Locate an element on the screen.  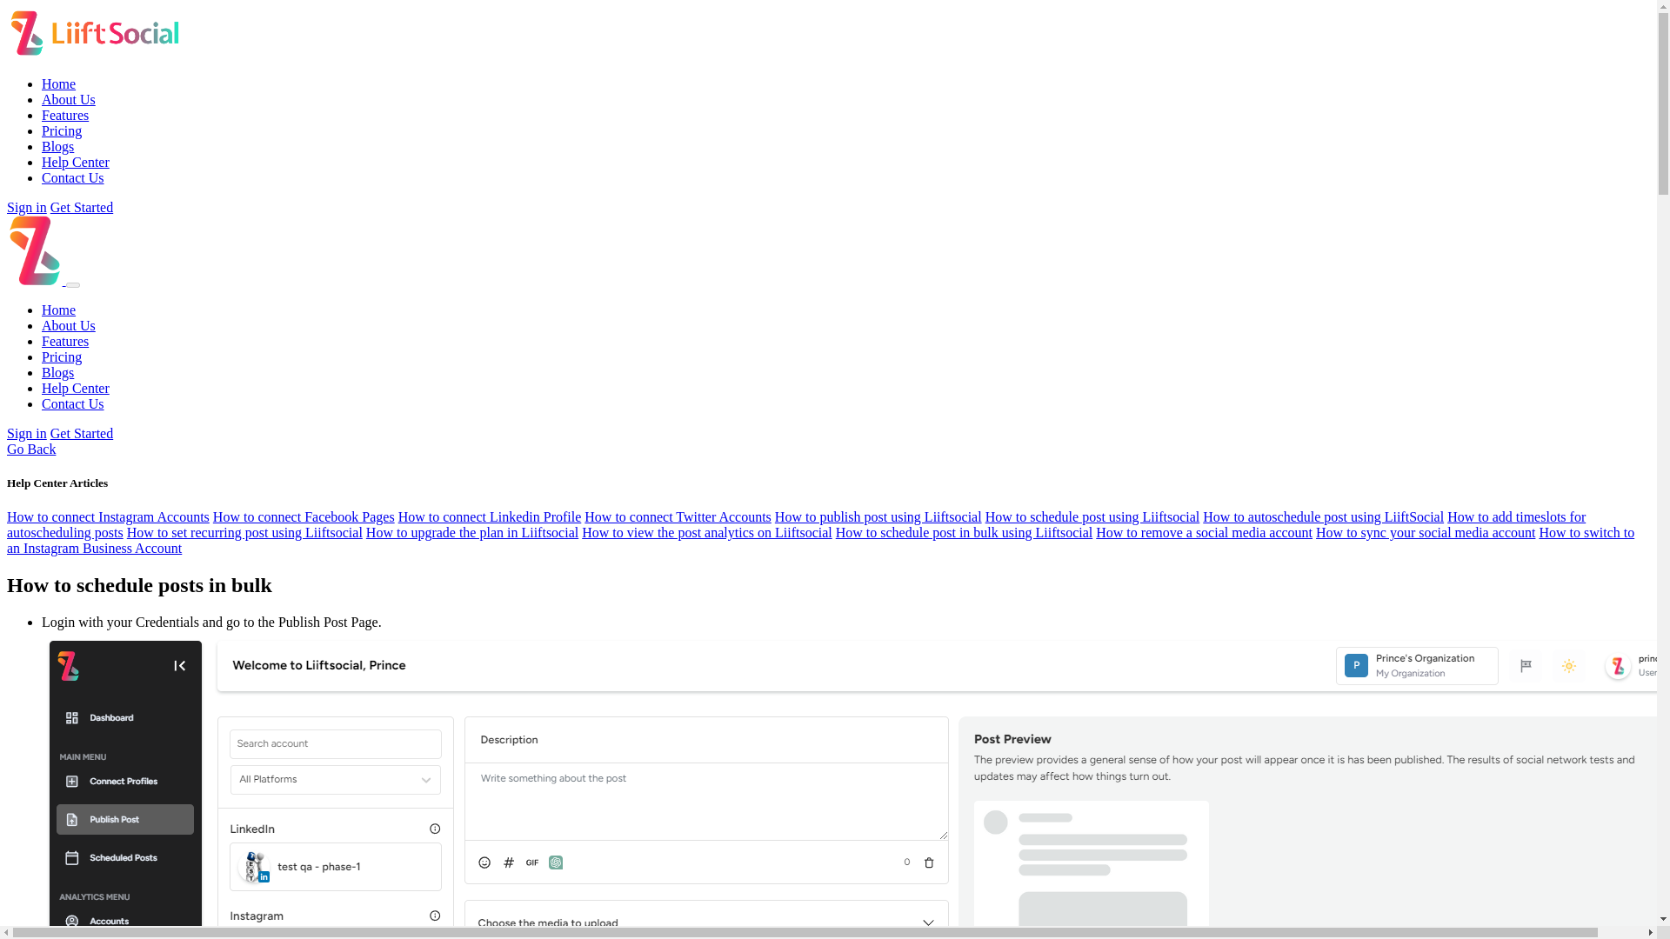
How to publish post using Liiftsocial is located at coordinates (878, 516).